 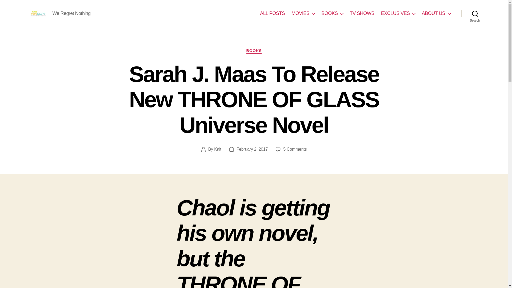 What do you see at coordinates (218, 149) in the screenshot?
I see `Kait` at bounding box center [218, 149].